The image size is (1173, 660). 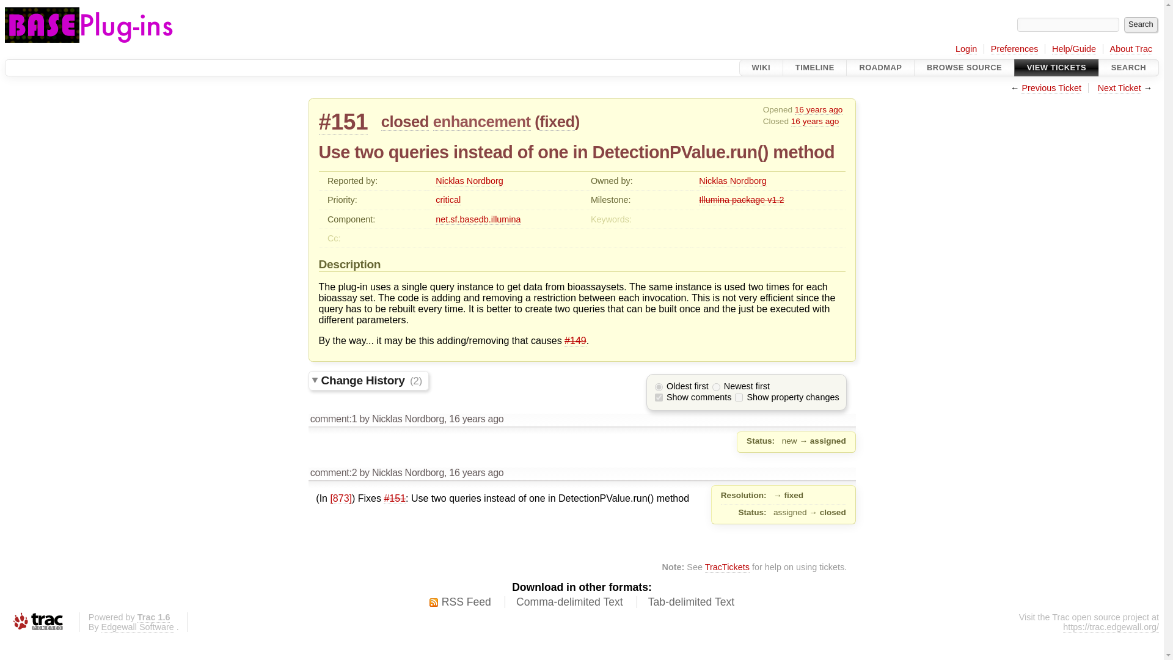 What do you see at coordinates (819, 109) in the screenshot?
I see `See timeline at Nov 28, 2008, 2:04:19 PM` at bounding box center [819, 109].